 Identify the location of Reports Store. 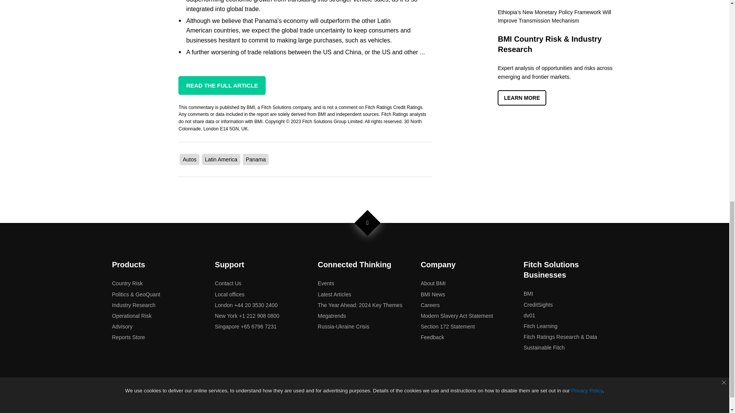
(128, 337).